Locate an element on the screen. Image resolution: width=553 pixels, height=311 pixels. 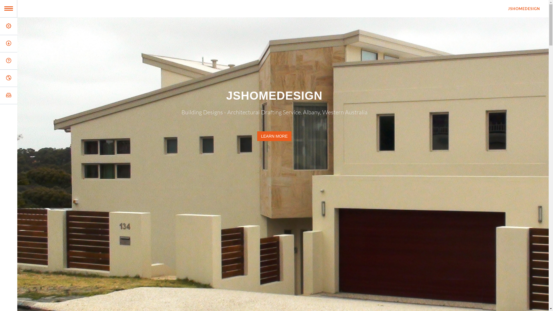
Weblog is located at coordinates (51, 78).